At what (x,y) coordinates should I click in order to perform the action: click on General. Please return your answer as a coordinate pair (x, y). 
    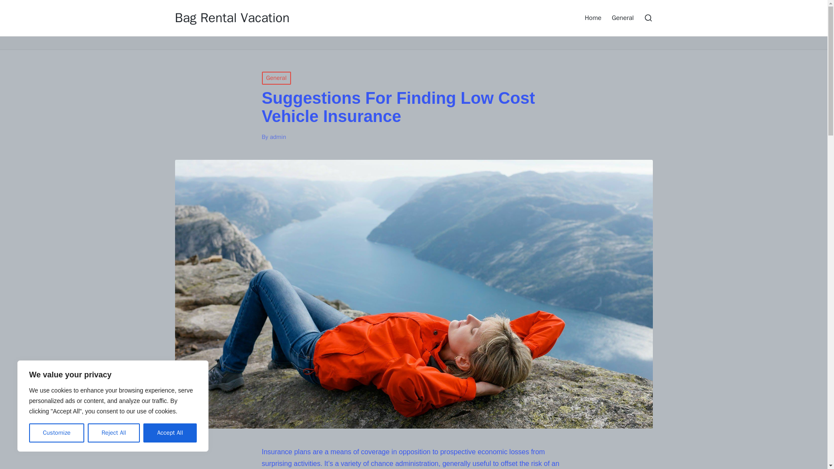
    Looking at the image, I should click on (276, 78).